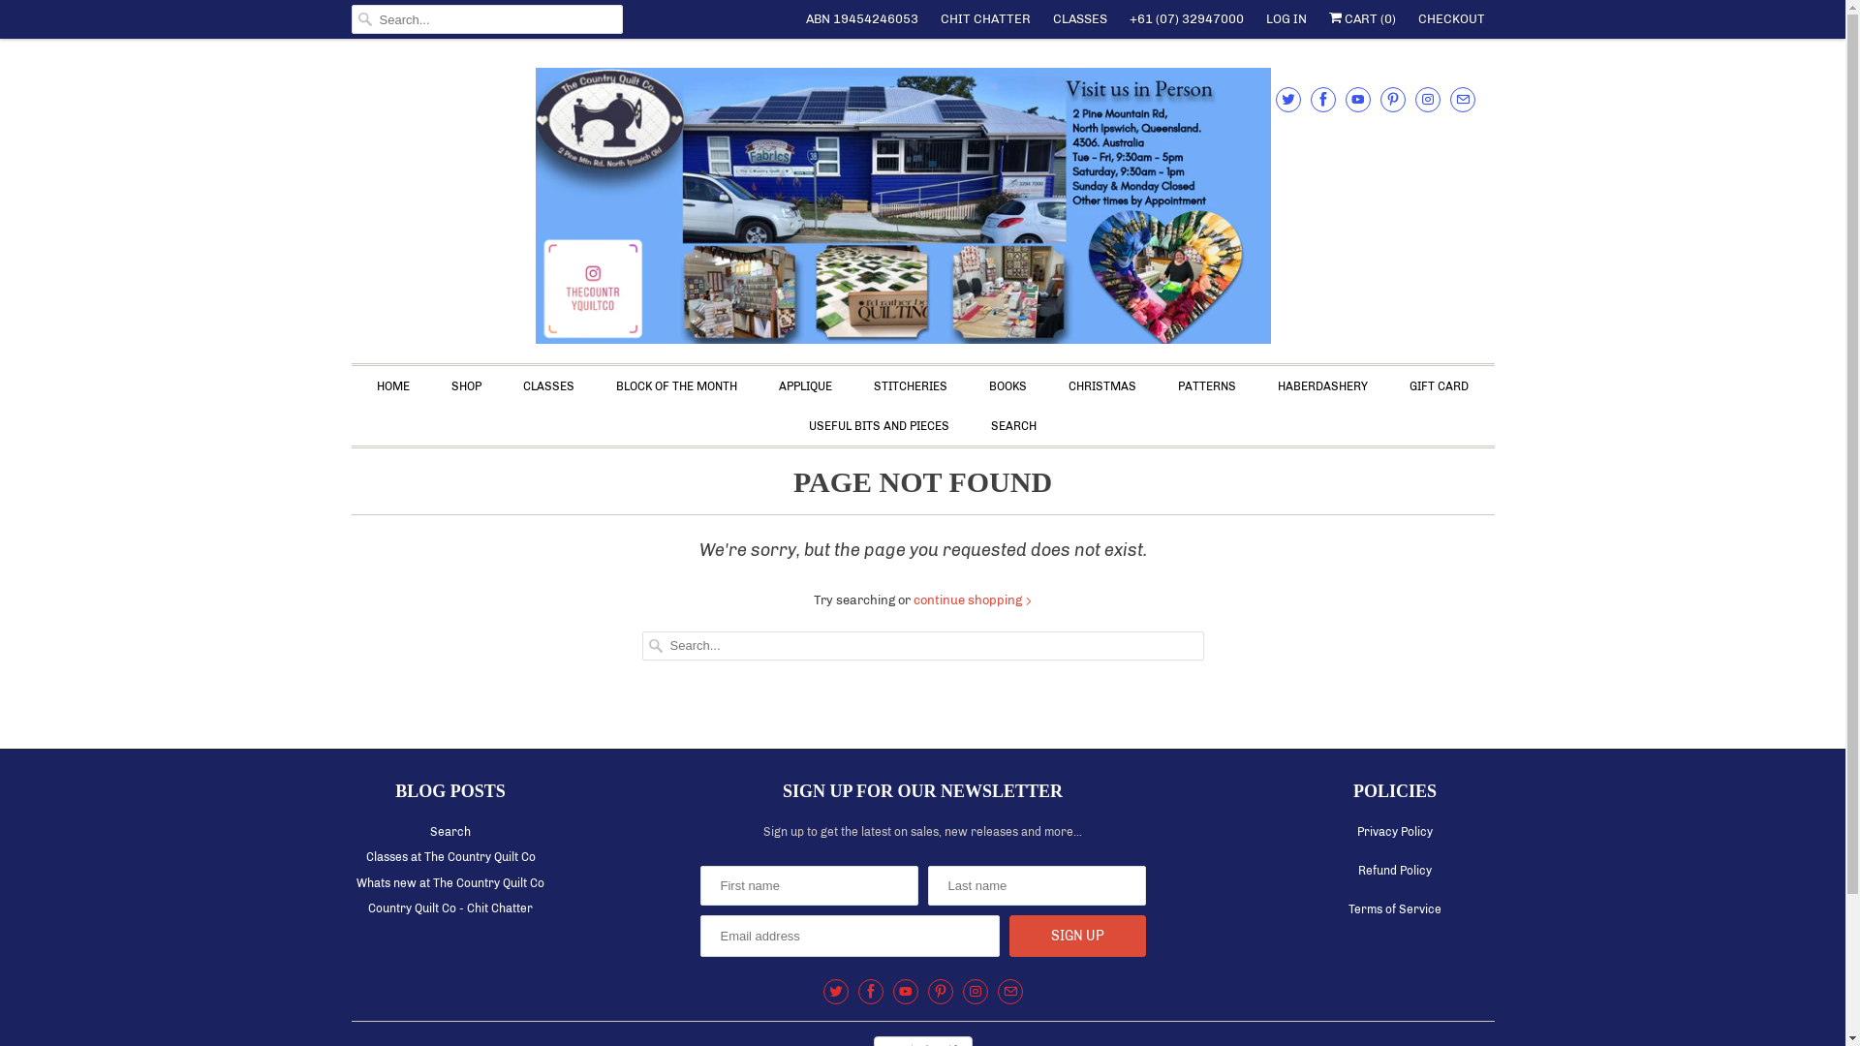 The width and height of the screenshot is (1860, 1046). What do you see at coordinates (393, 387) in the screenshot?
I see `HOME` at bounding box center [393, 387].